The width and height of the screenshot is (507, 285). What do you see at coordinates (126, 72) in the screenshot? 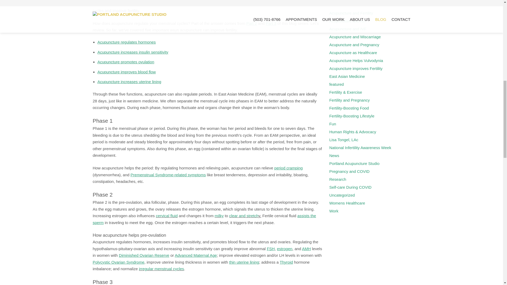
I see `Acupuncture improves blood flow` at bounding box center [126, 72].